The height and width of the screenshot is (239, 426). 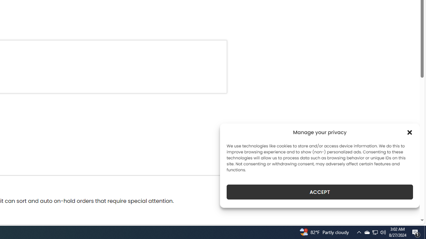 What do you see at coordinates (319, 192) in the screenshot?
I see `ACCEPT` at bounding box center [319, 192].